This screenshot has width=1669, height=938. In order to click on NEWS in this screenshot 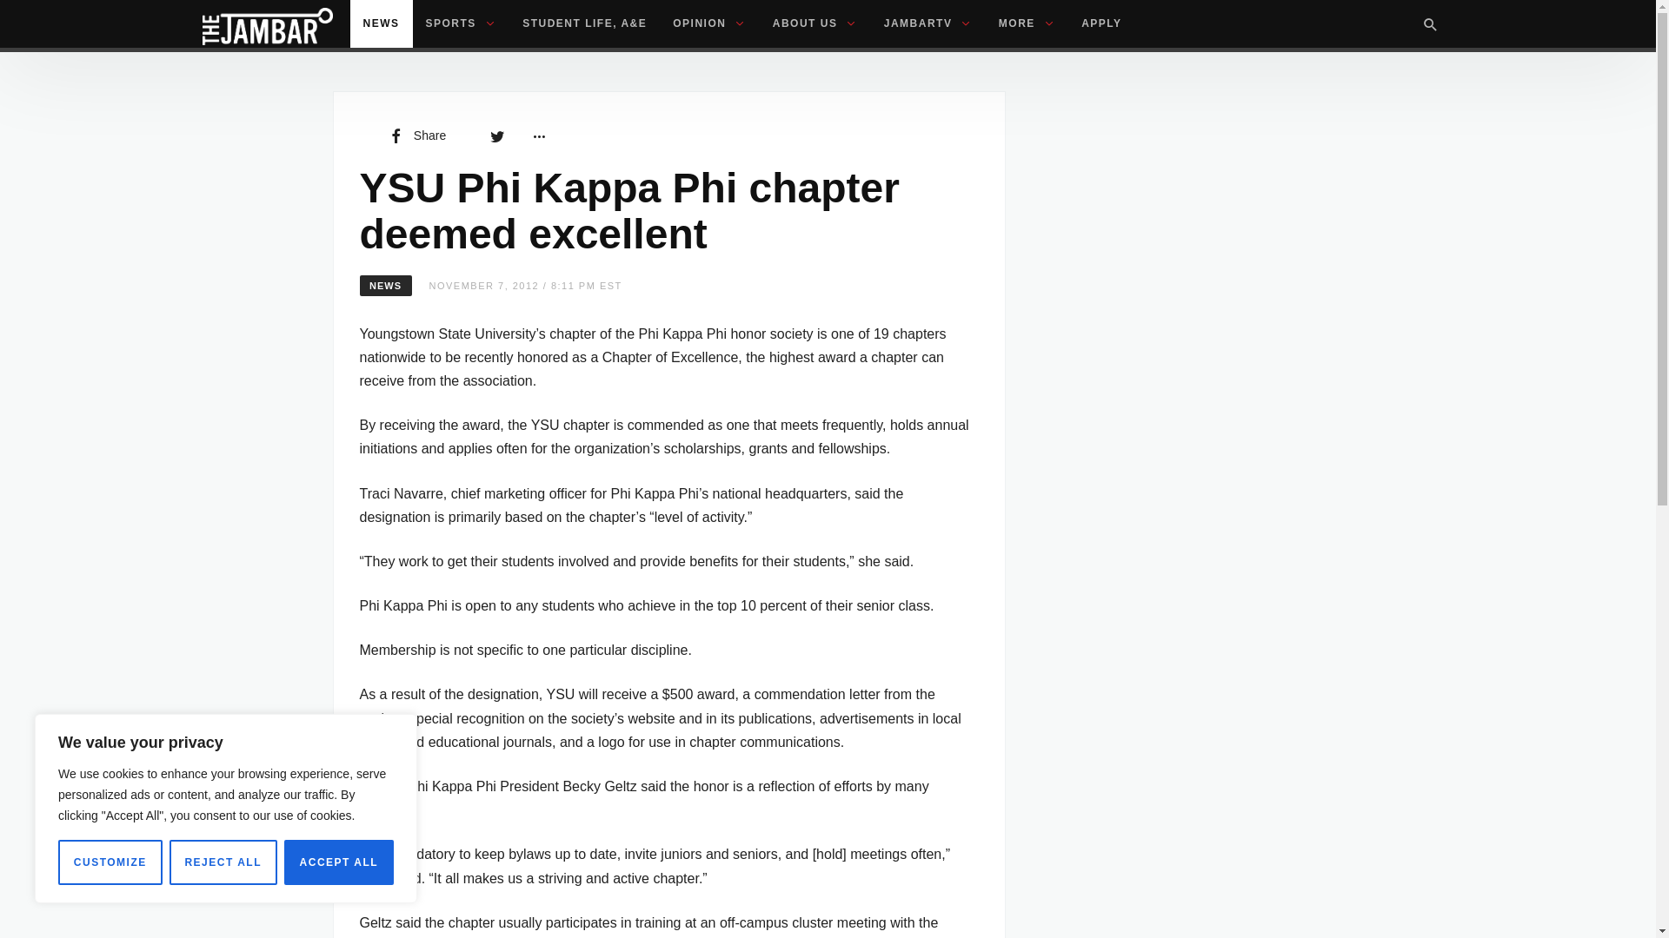, I will do `click(381, 24)`.